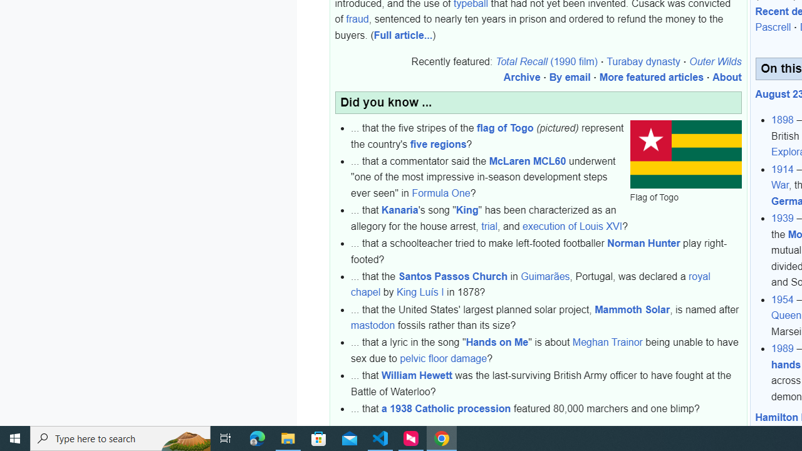  I want to click on a 1938 Catholic procession, so click(446, 408).